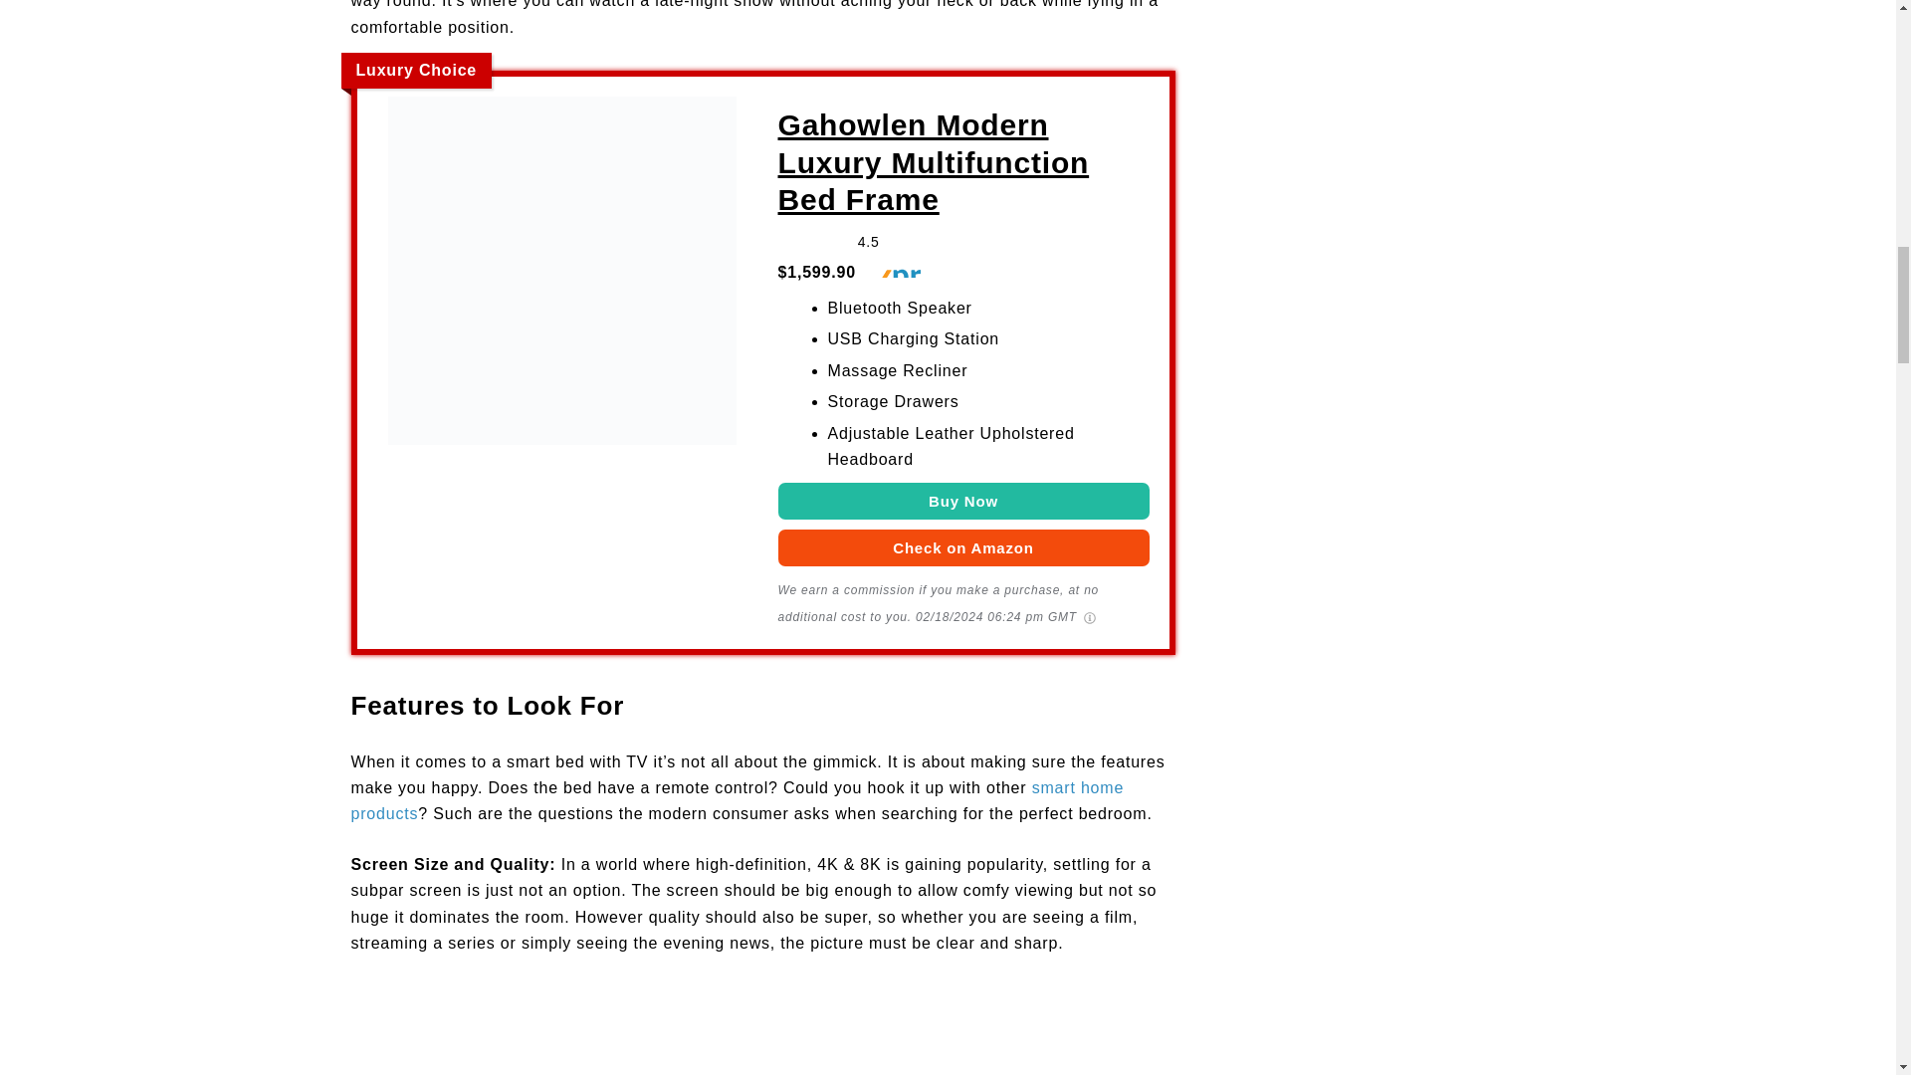  Describe the element at coordinates (963, 547) in the screenshot. I see `Gahowlen Modern Luxury Multifunction Bed Frame` at that location.